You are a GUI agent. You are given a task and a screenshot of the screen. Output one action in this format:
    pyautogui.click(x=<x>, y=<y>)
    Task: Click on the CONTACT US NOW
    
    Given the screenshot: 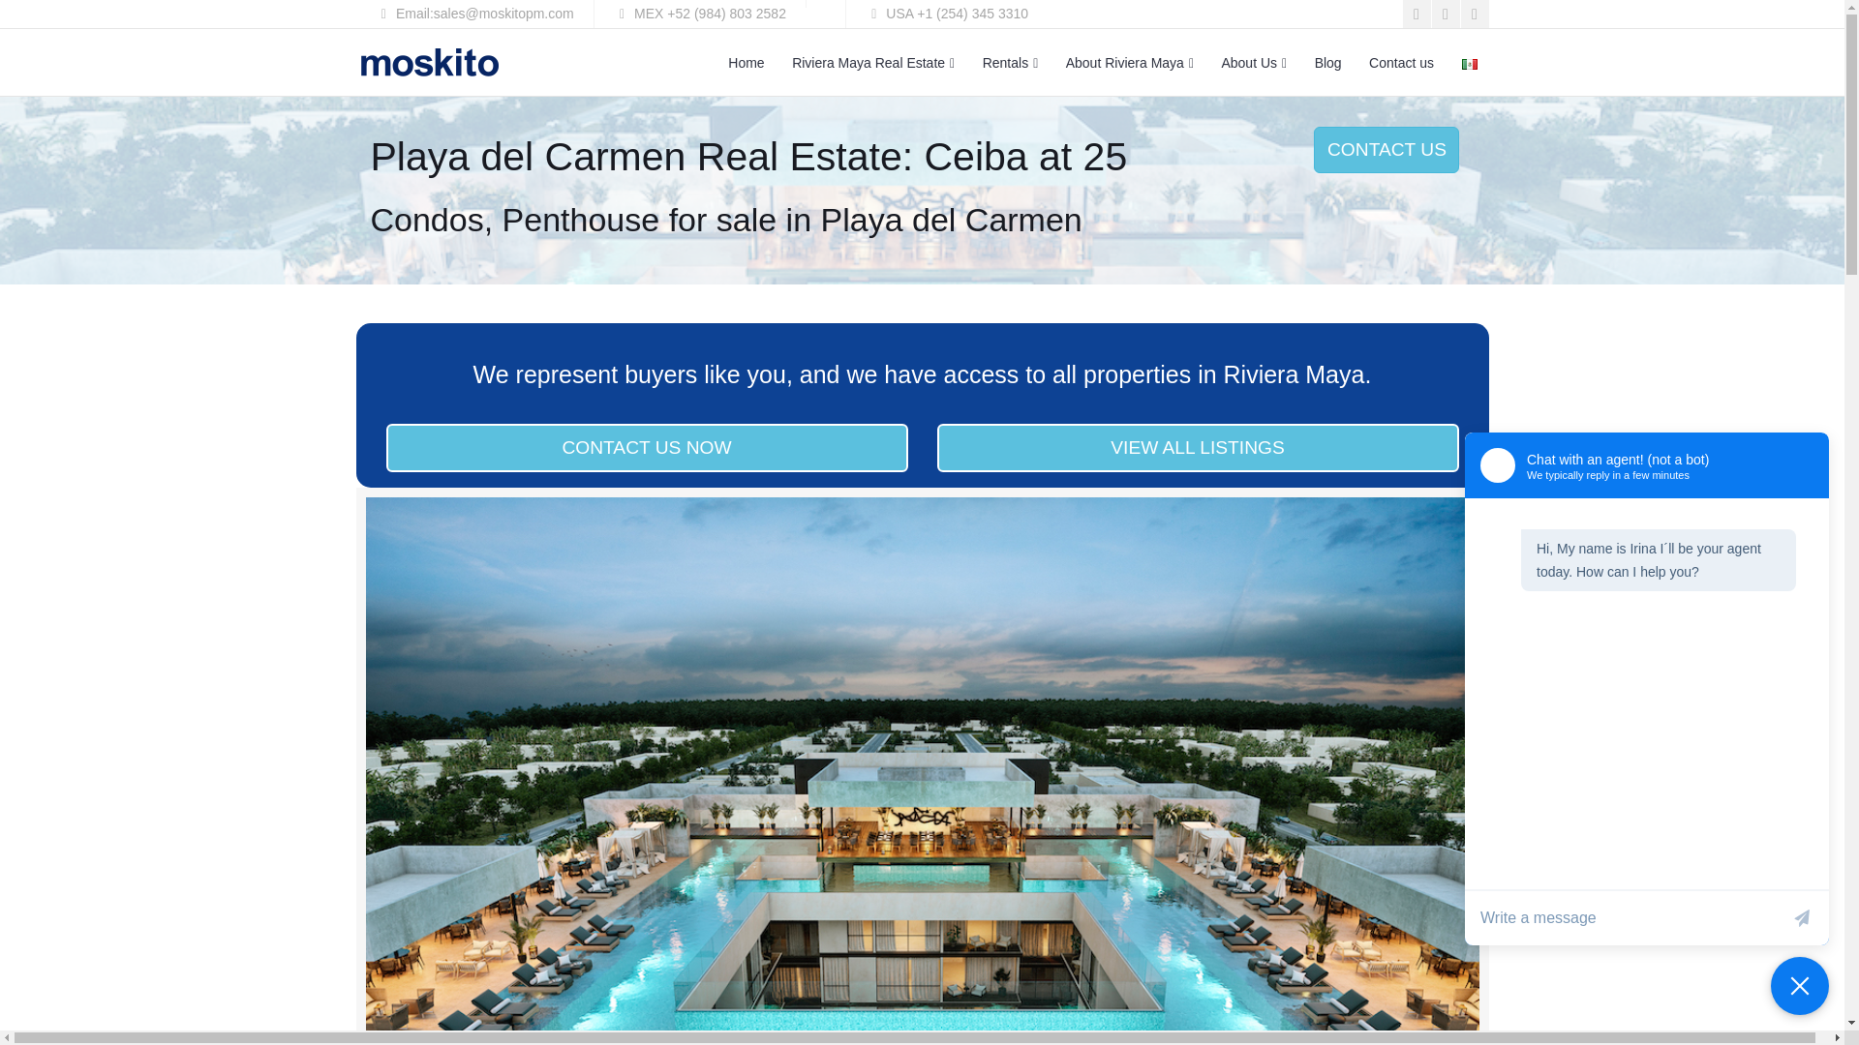 What is the action you would take?
    pyautogui.click(x=645, y=448)
    